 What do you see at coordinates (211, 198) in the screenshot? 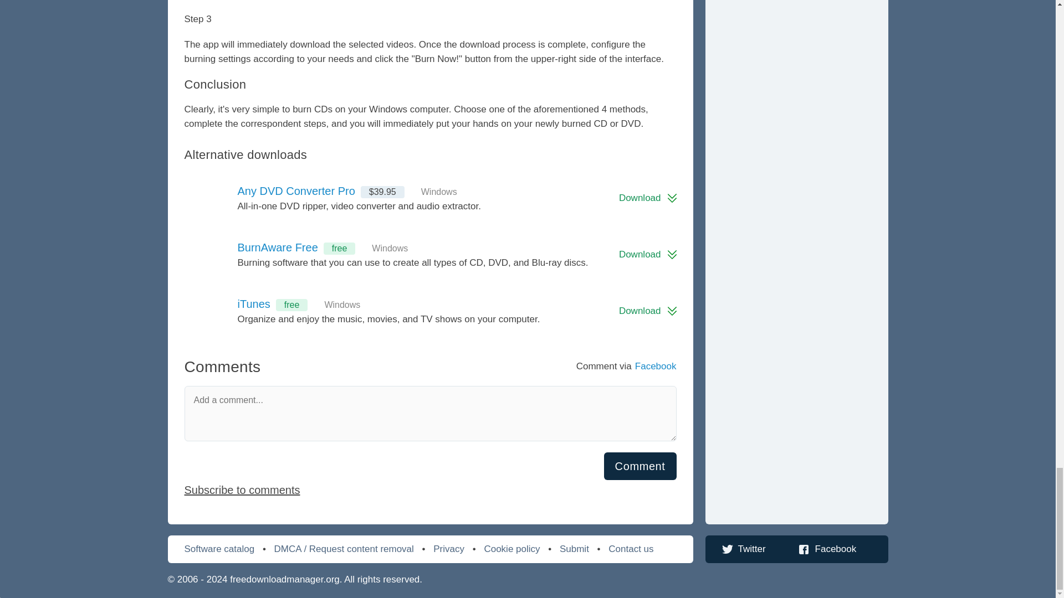
I see `Any DVD Converter Pro` at bounding box center [211, 198].